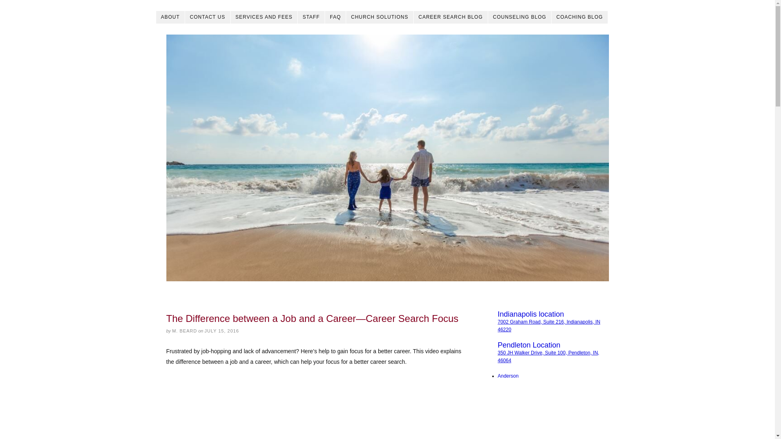 This screenshot has width=781, height=439. I want to click on STAFF, so click(311, 17).